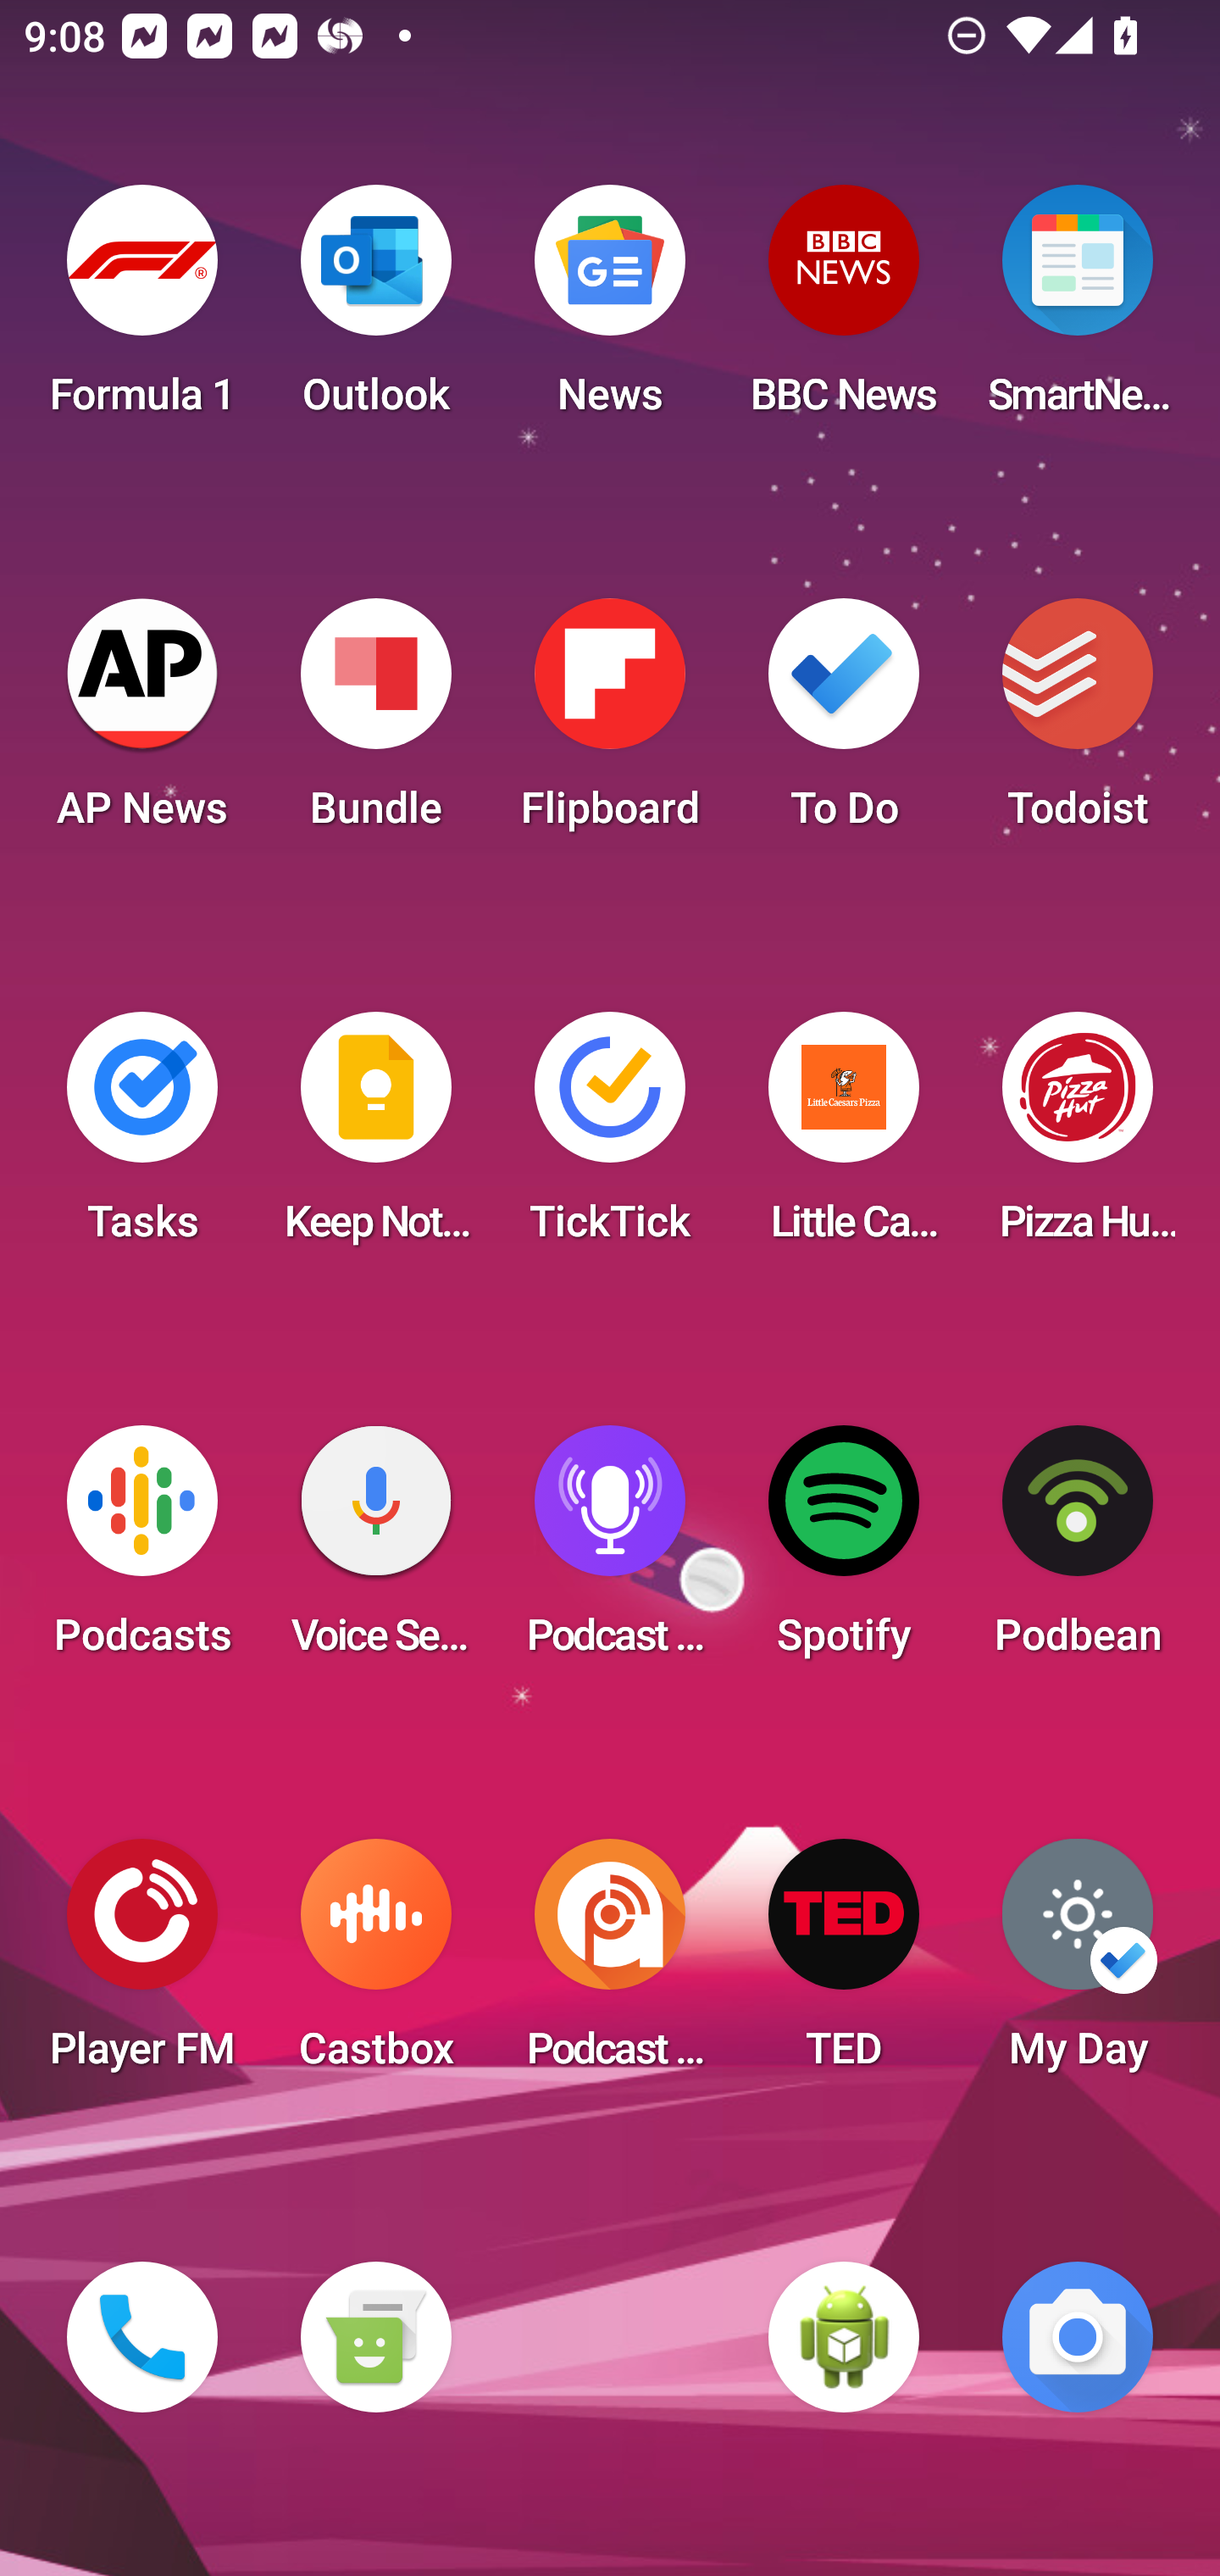 The width and height of the screenshot is (1220, 2576). I want to click on To Do, so click(844, 724).